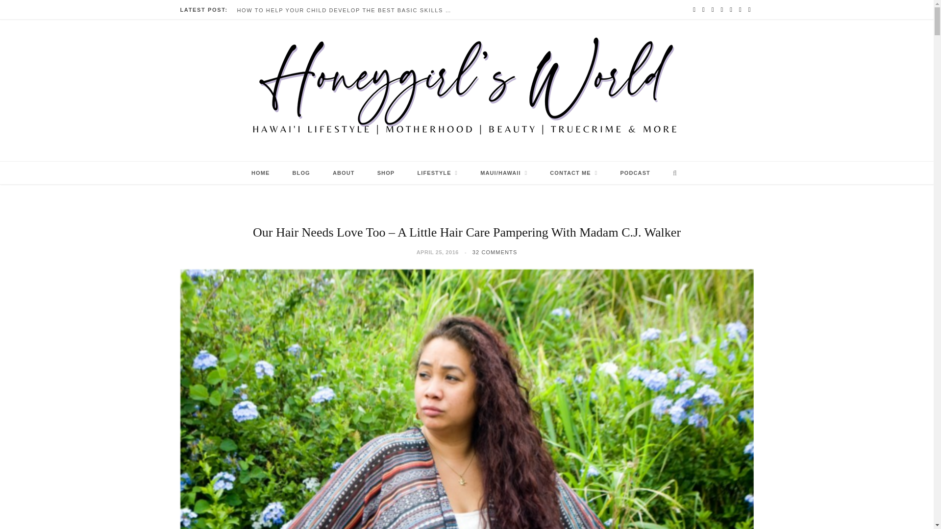  What do you see at coordinates (301, 172) in the screenshot?
I see `BLOG` at bounding box center [301, 172].